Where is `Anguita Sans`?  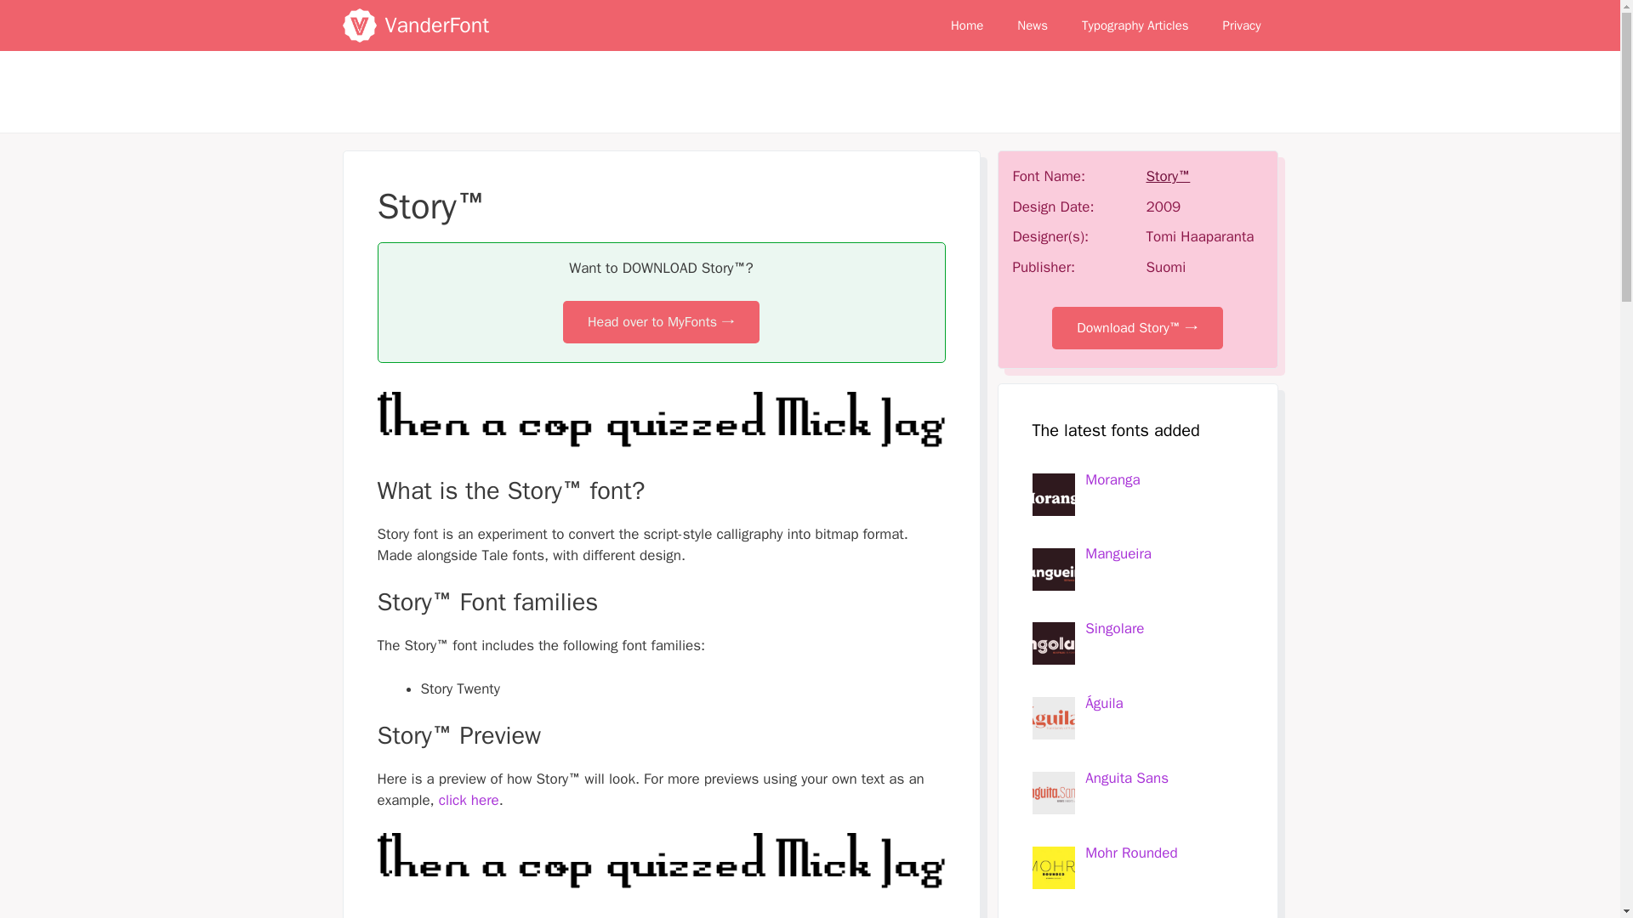
Anguita Sans is located at coordinates (1127, 778).